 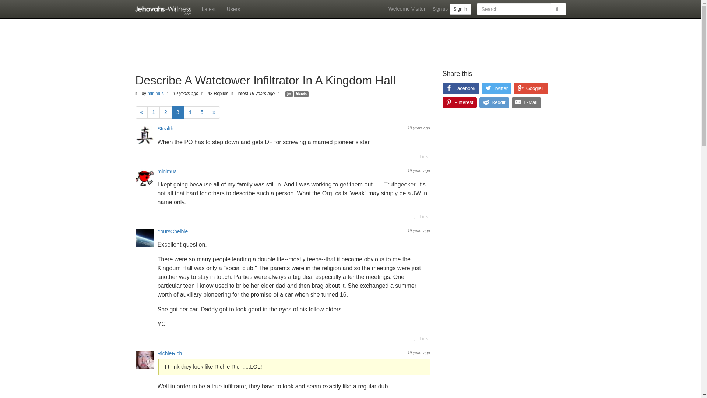 I want to click on next, so click(x=214, y=112).